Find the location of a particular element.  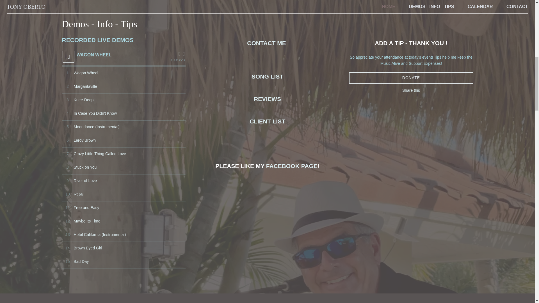

Crazy Little Thing Called Love is located at coordinates (100, 154).